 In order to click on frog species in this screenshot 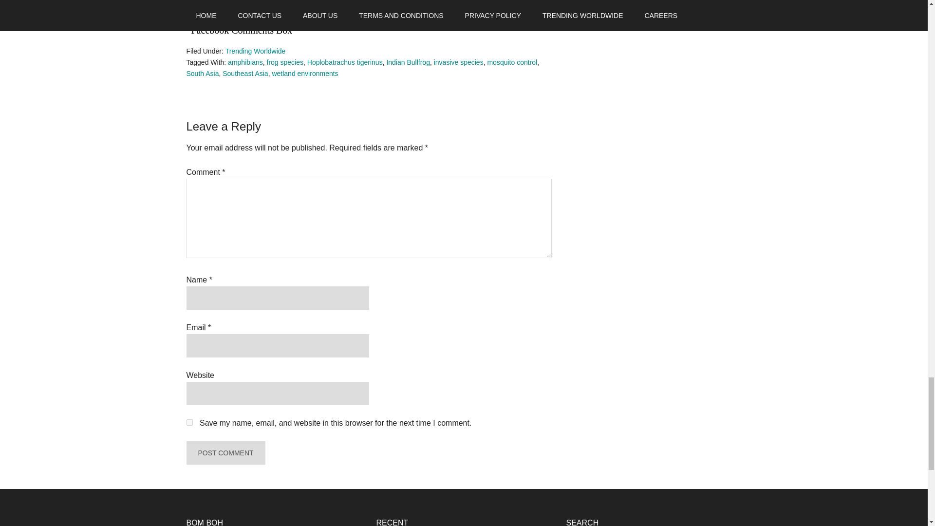, I will do `click(284, 62)`.